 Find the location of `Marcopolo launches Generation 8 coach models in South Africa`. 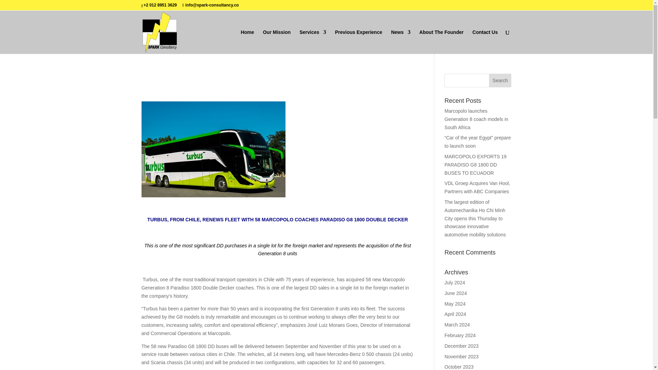

Marcopolo launches Generation 8 coach models in South Africa is located at coordinates (476, 119).